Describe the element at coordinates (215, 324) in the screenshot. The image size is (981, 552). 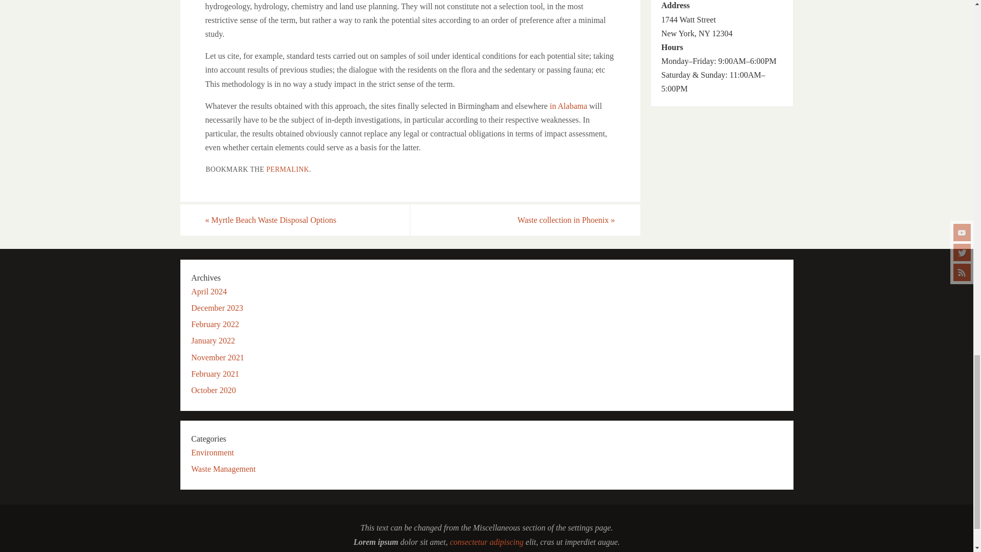
I see `February 2022` at that location.